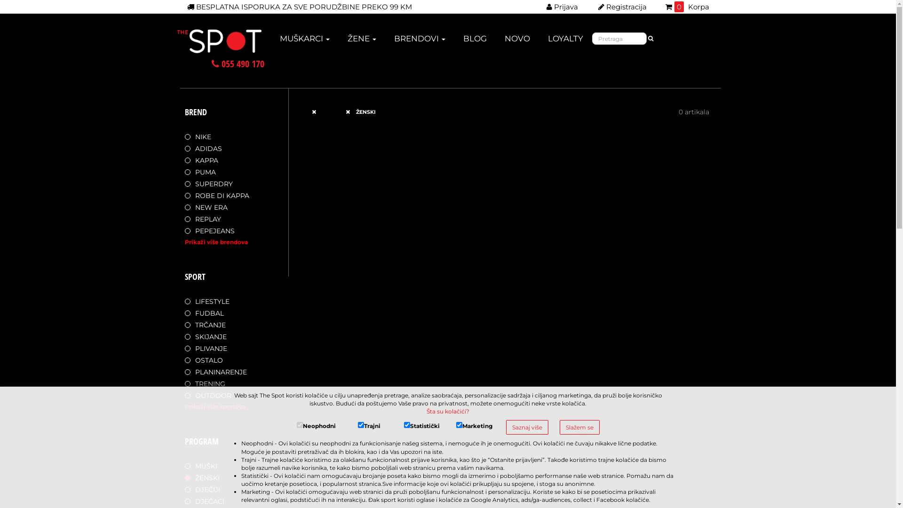  What do you see at coordinates (238, 64) in the screenshot?
I see `055 490 170` at bounding box center [238, 64].